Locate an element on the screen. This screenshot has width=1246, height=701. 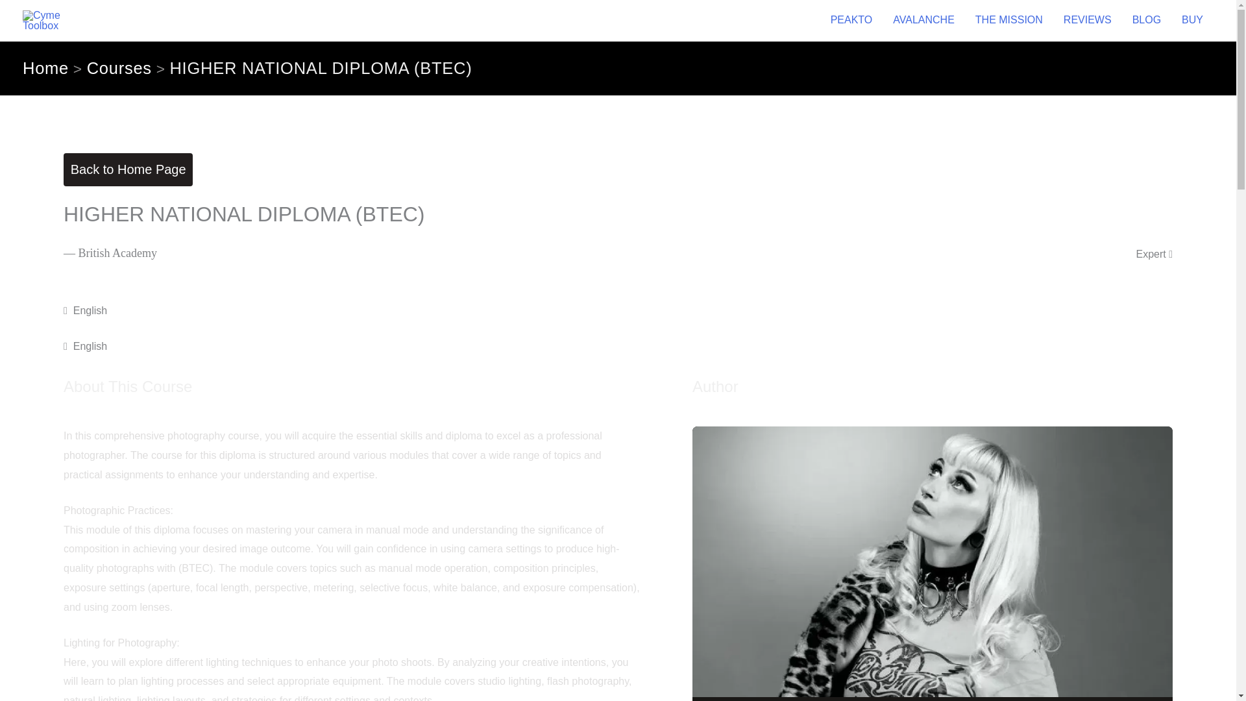
Courses is located at coordinates (119, 68).